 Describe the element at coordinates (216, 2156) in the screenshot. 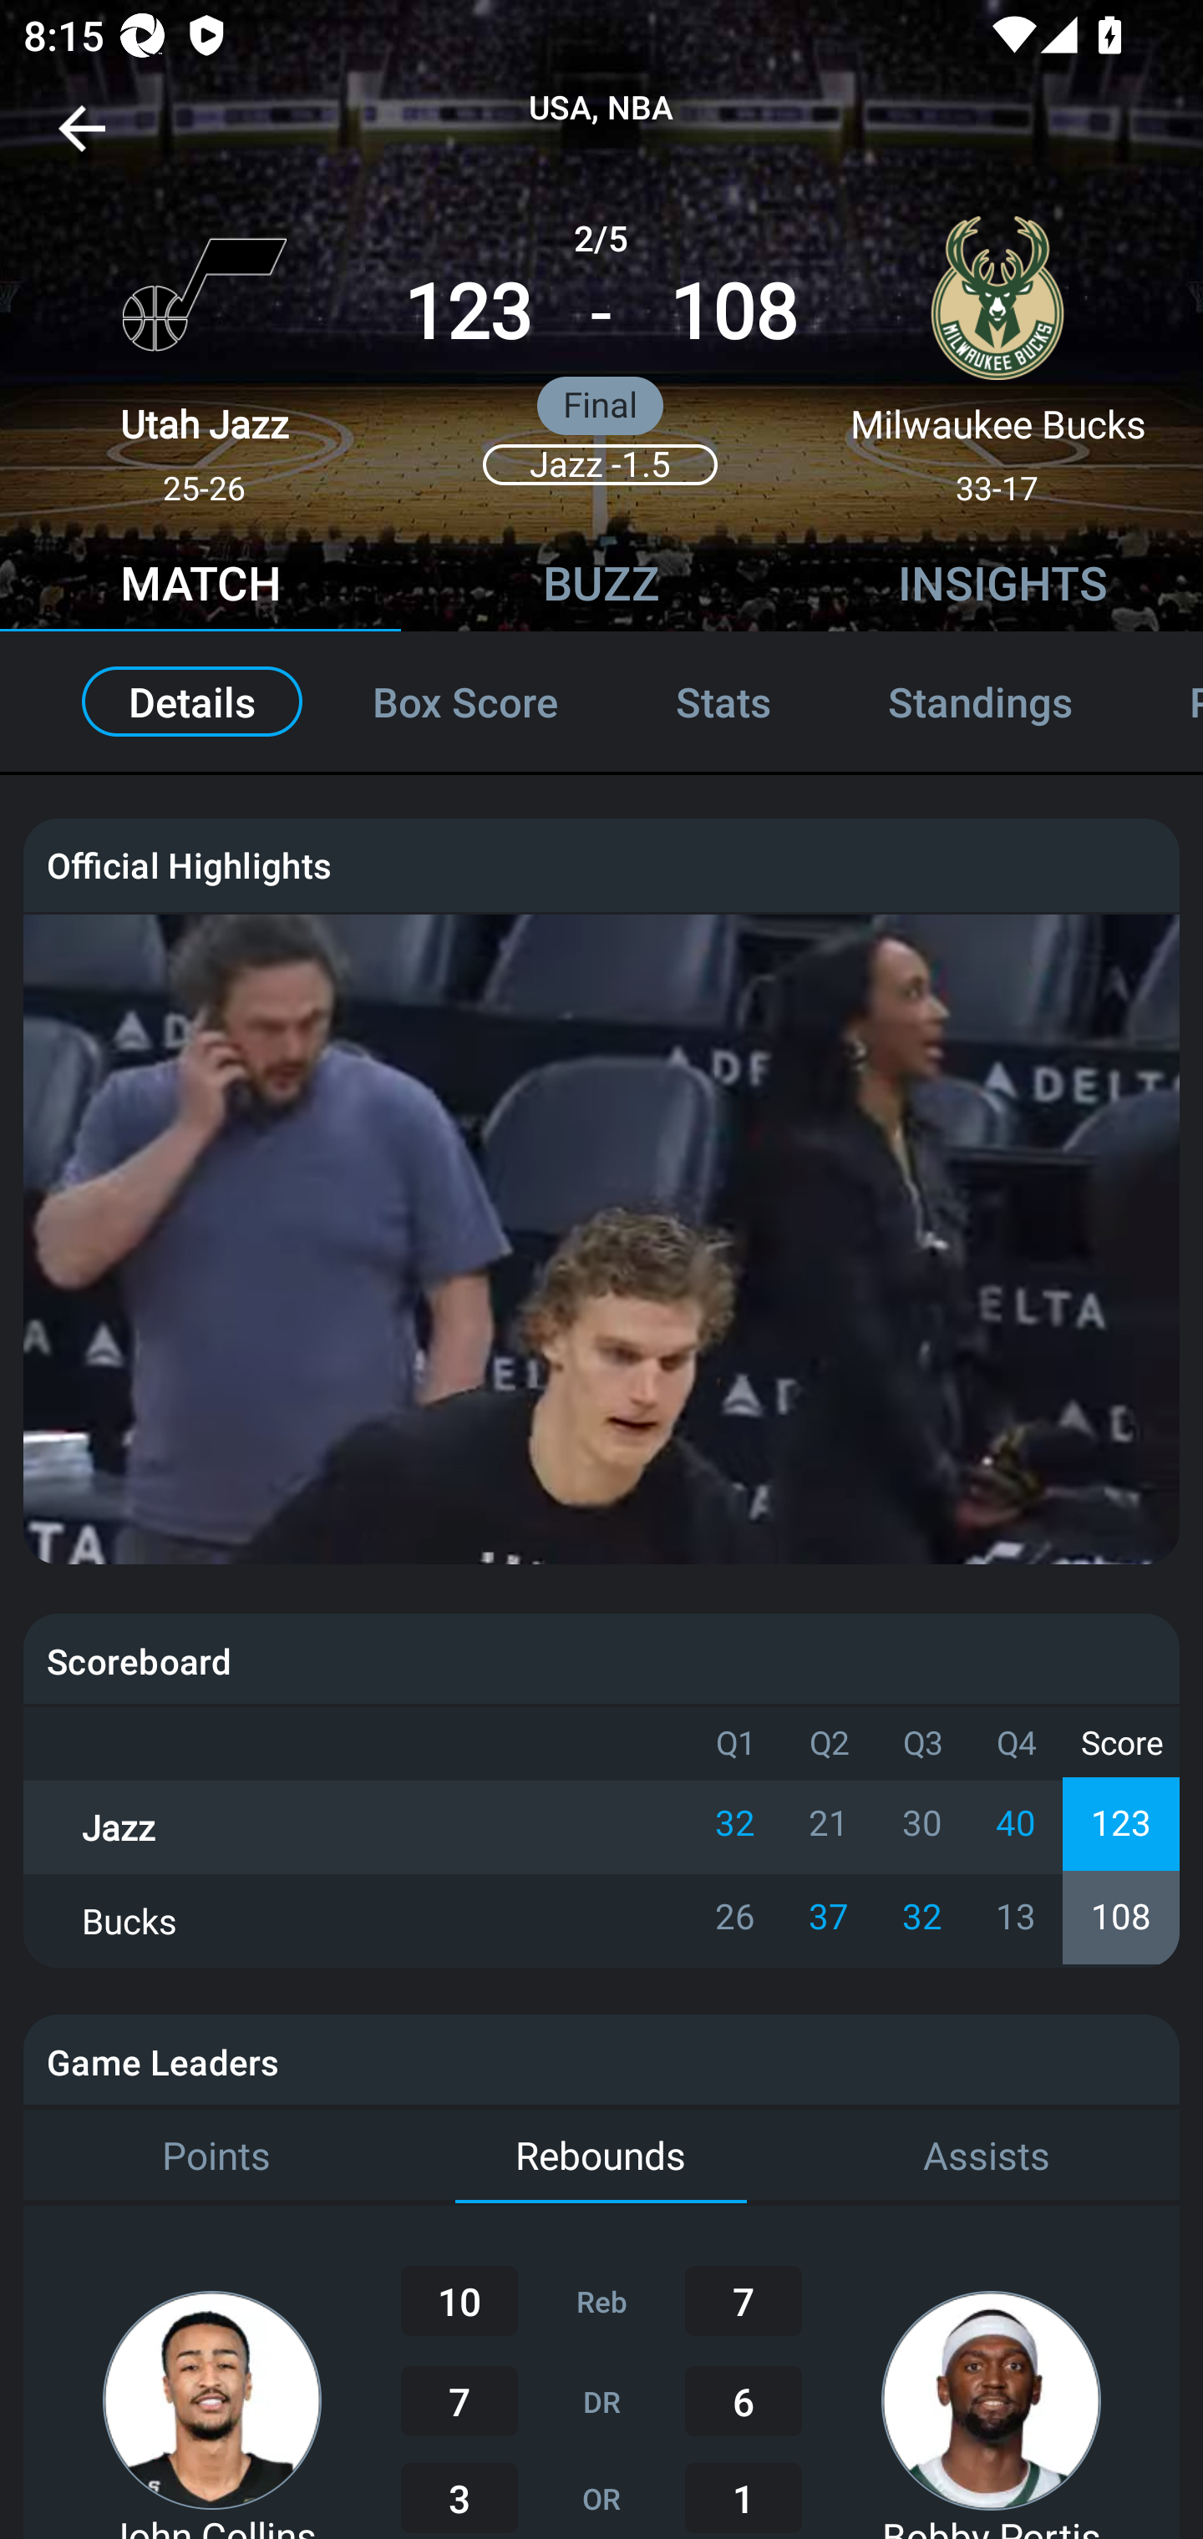

I see `Points` at that location.